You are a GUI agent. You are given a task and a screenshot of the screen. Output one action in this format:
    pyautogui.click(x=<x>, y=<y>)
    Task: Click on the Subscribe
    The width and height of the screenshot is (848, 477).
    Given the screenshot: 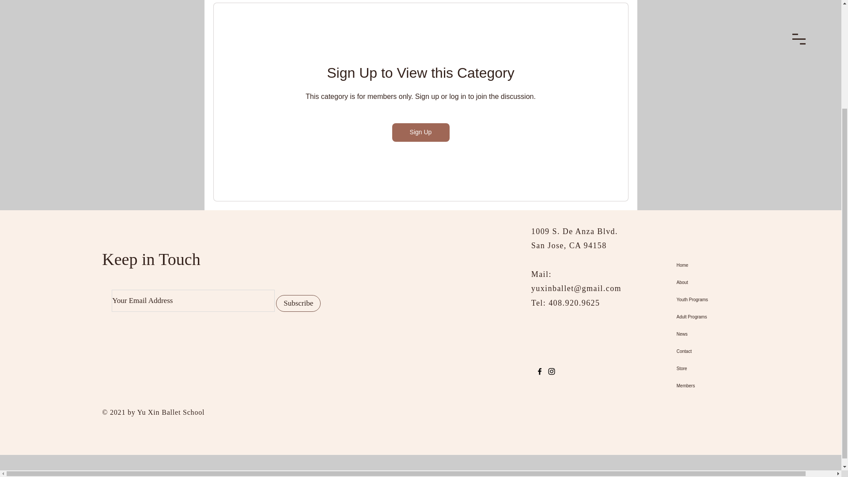 What is the action you would take?
    pyautogui.click(x=298, y=303)
    